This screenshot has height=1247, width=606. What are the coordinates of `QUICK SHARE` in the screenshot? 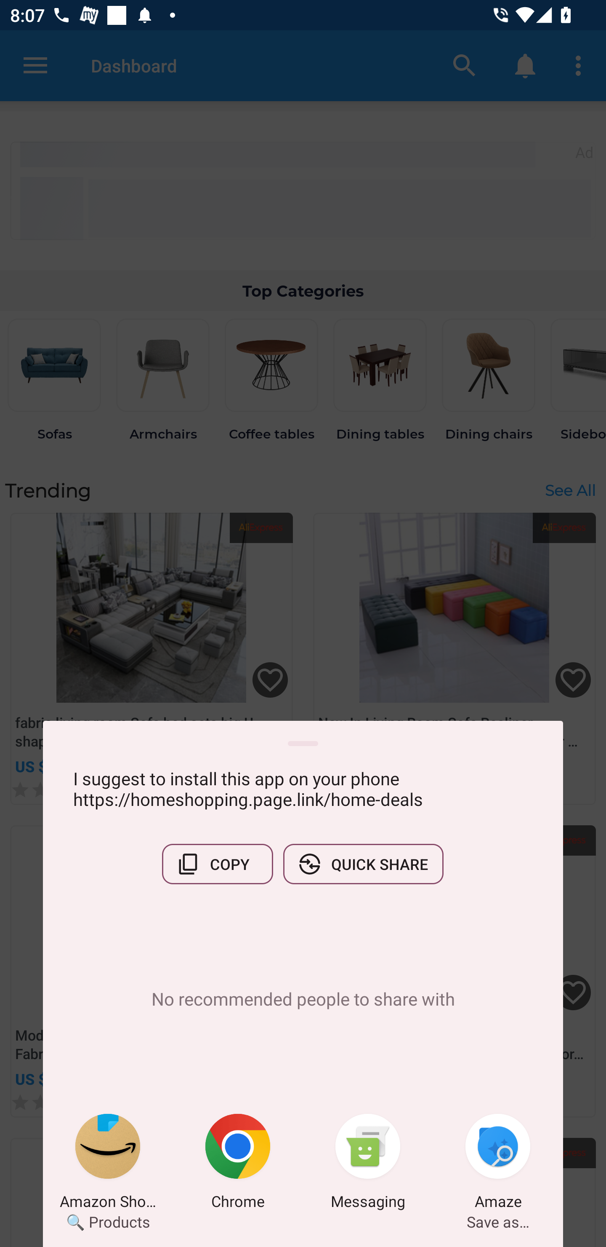 It's located at (363, 864).